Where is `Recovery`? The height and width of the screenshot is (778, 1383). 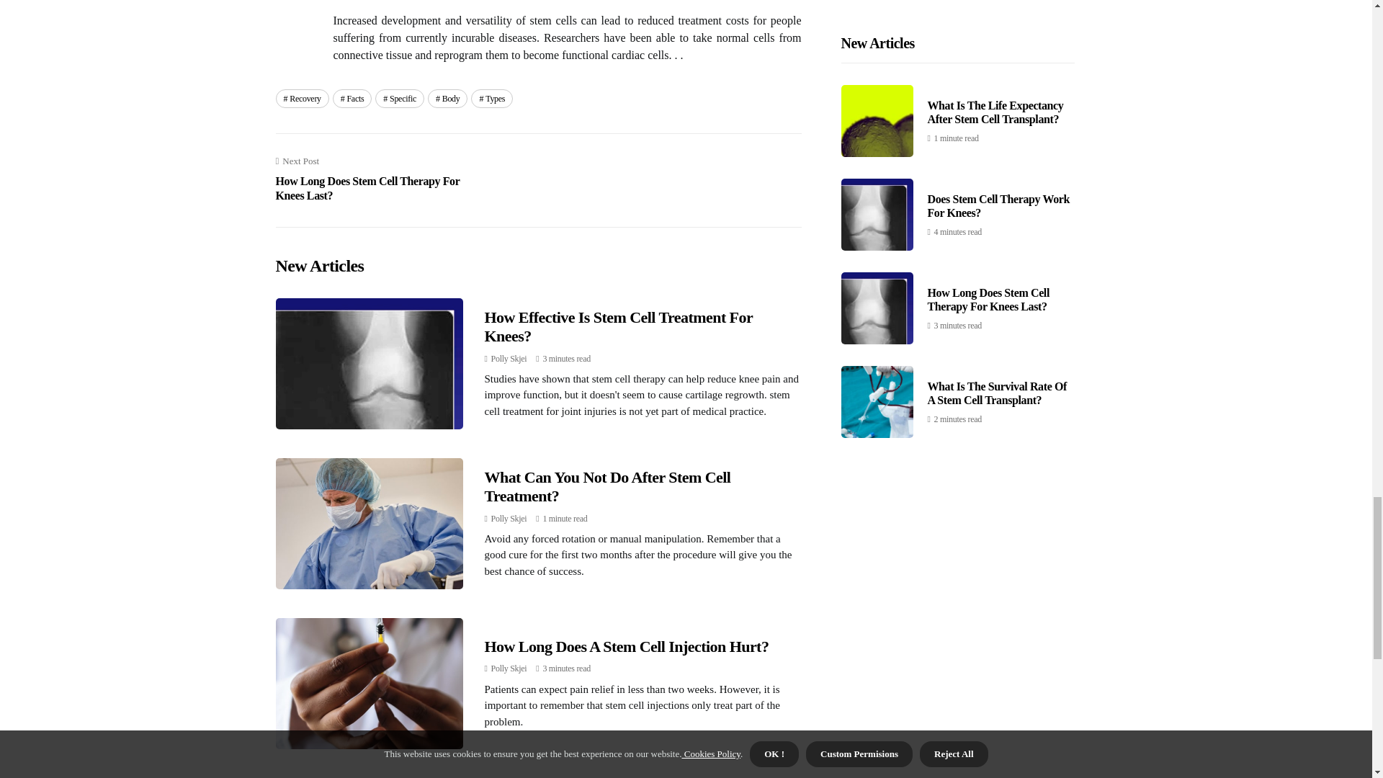 Recovery is located at coordinates (607, 486).